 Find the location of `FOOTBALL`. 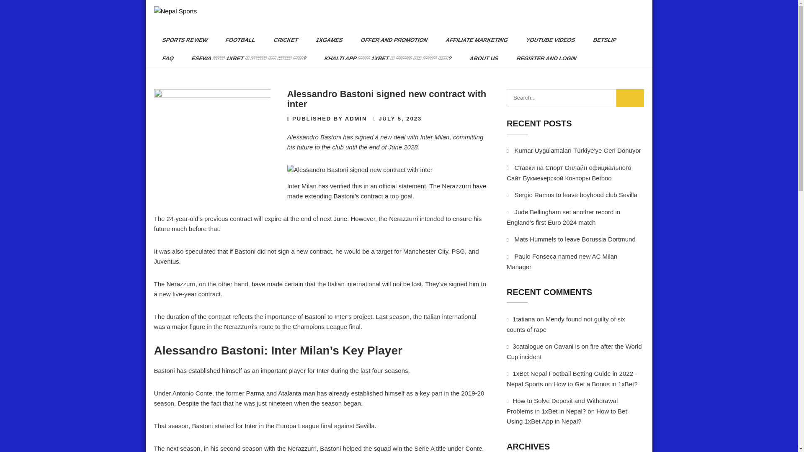

FOOTBALL is located at coordinates (237, 40).